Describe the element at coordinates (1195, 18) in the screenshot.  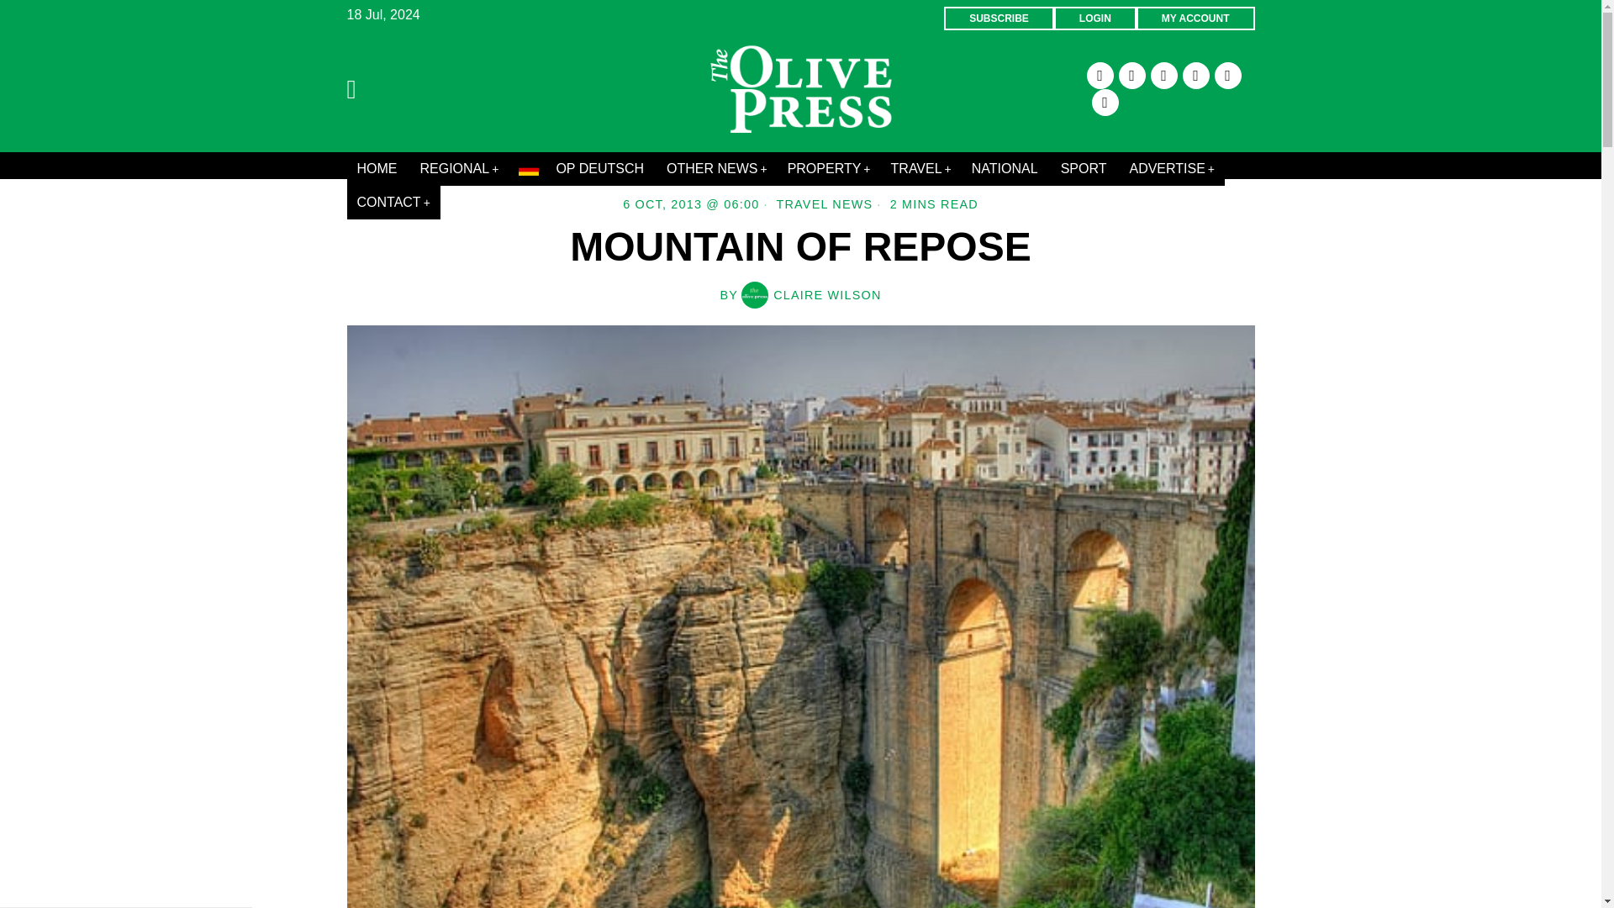
I see `MY ACCOUNT` at that location.